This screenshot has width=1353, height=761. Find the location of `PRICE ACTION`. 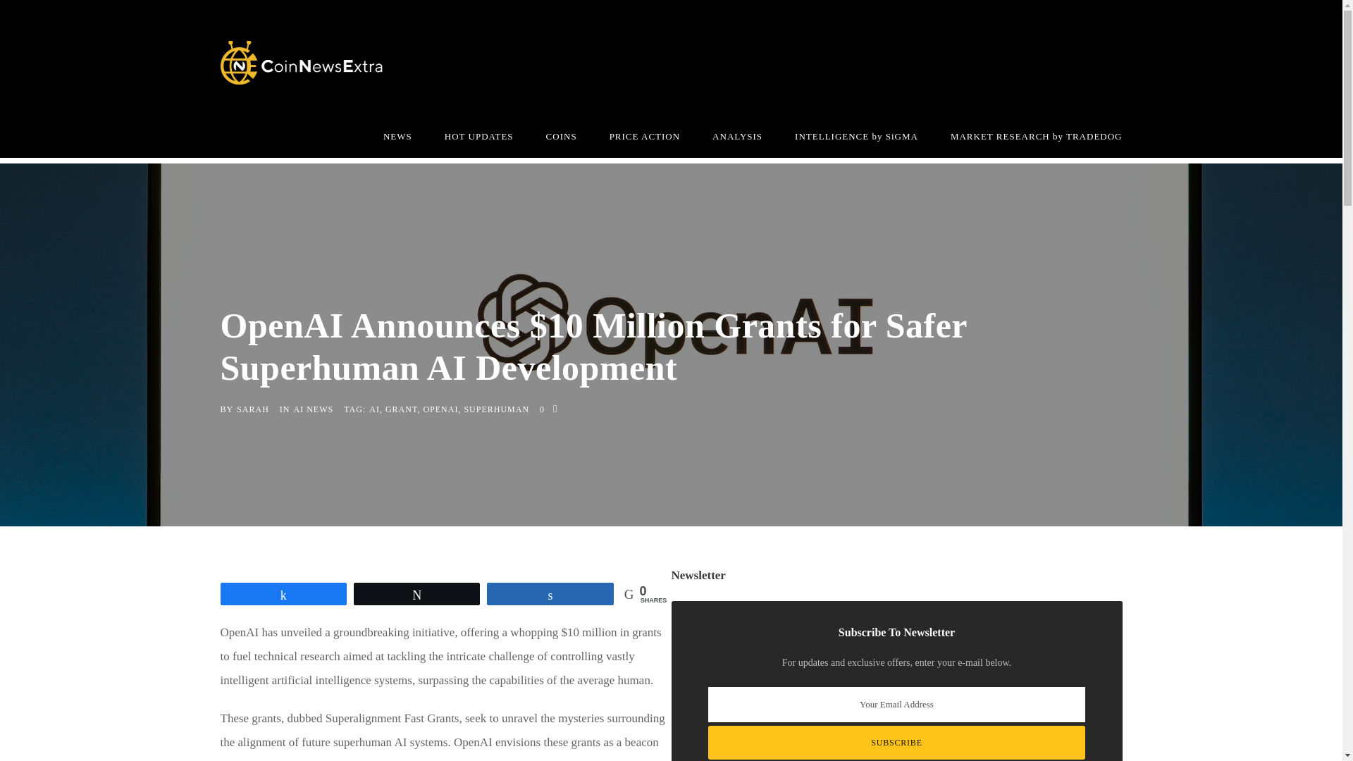

PRICE ACTION is located at coordinates (645, 142).